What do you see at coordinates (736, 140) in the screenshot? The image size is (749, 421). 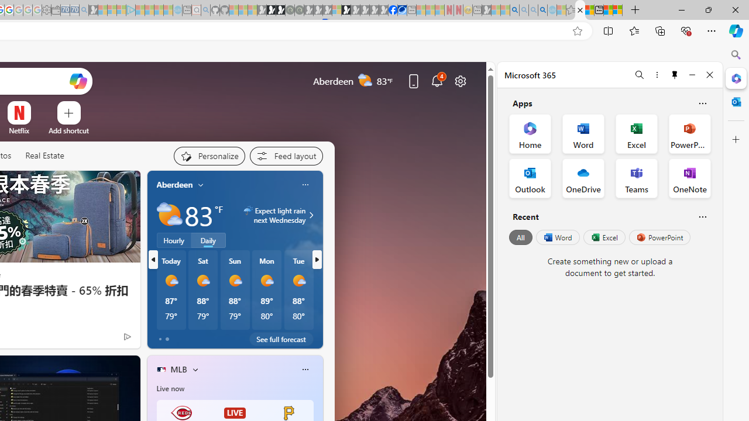 I see `Close Customize pane` at bounding box center [736, 140].